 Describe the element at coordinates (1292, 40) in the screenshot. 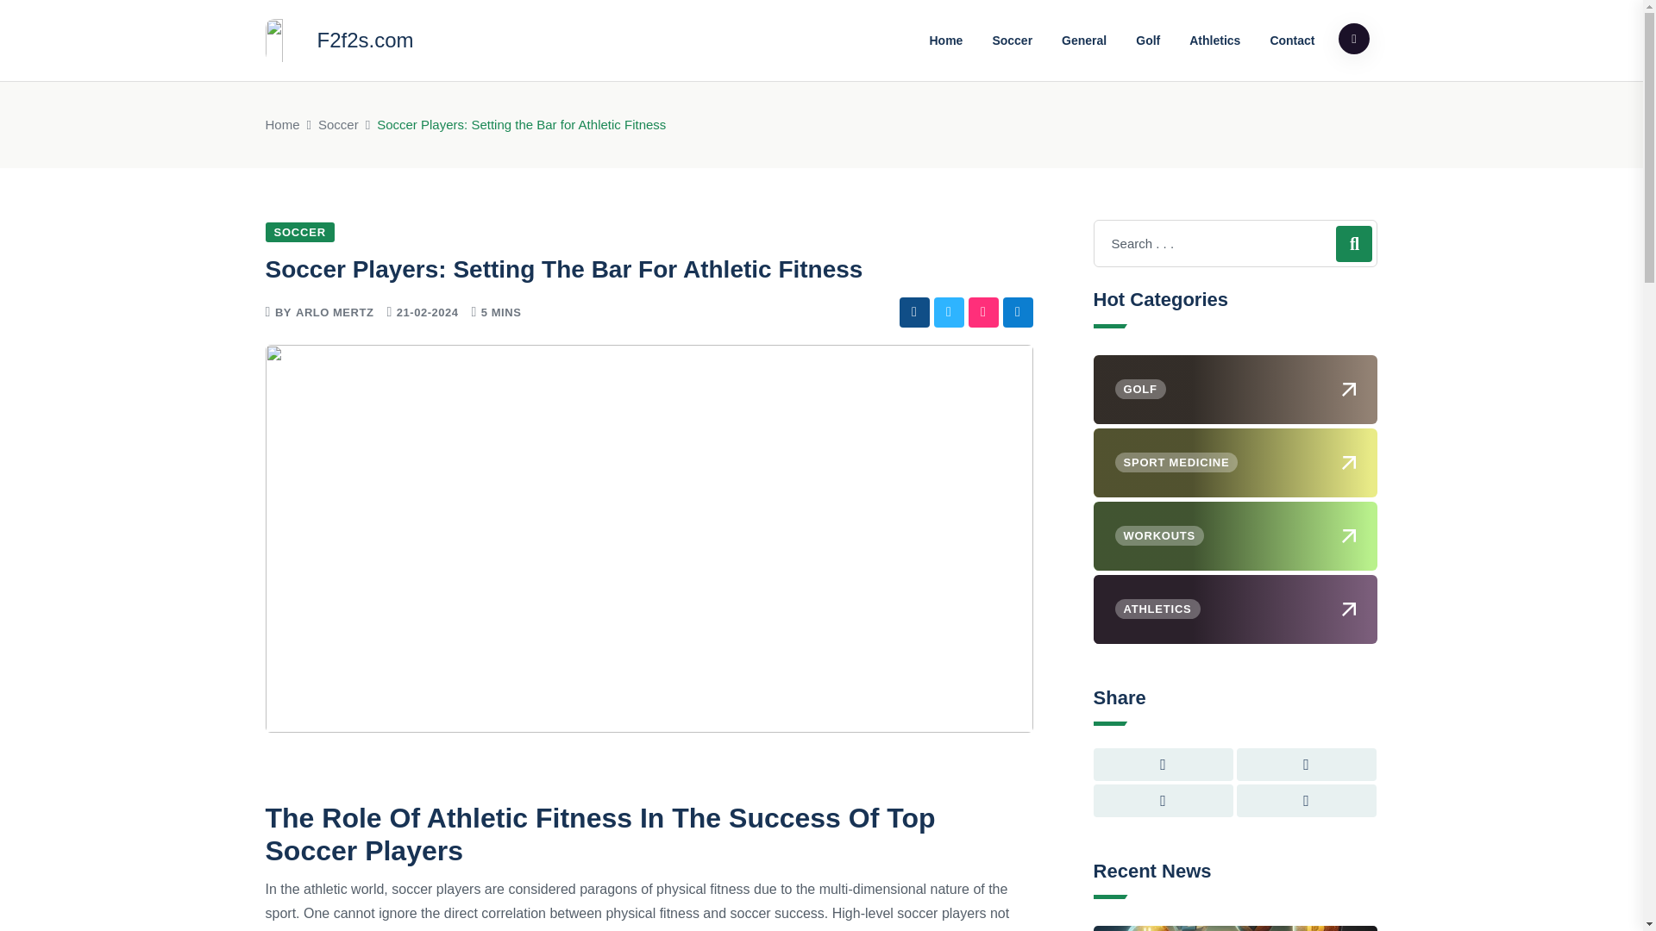

I see `Contact` at that location.